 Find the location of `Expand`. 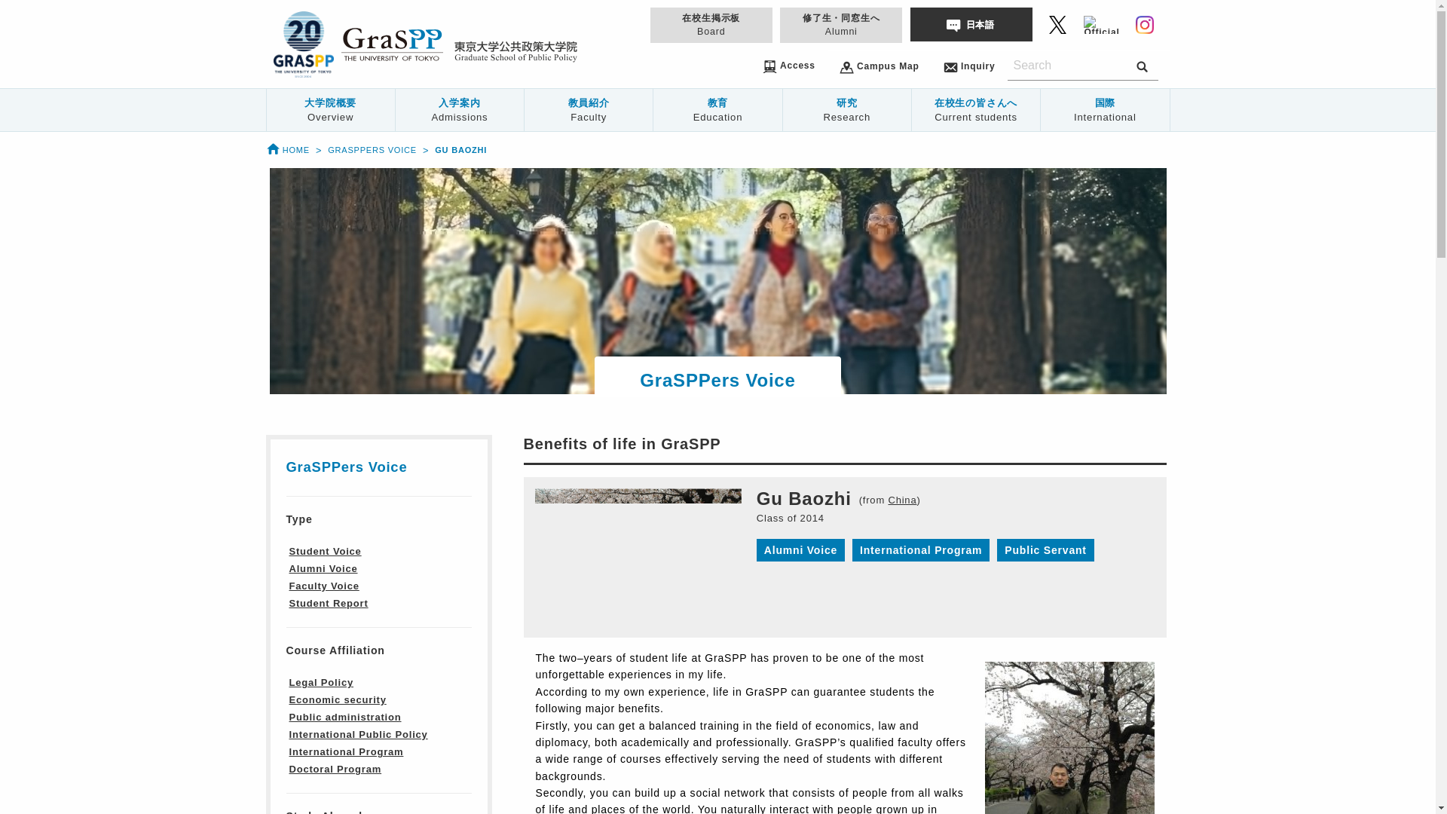

Expand is located at coordinates (456, 653).